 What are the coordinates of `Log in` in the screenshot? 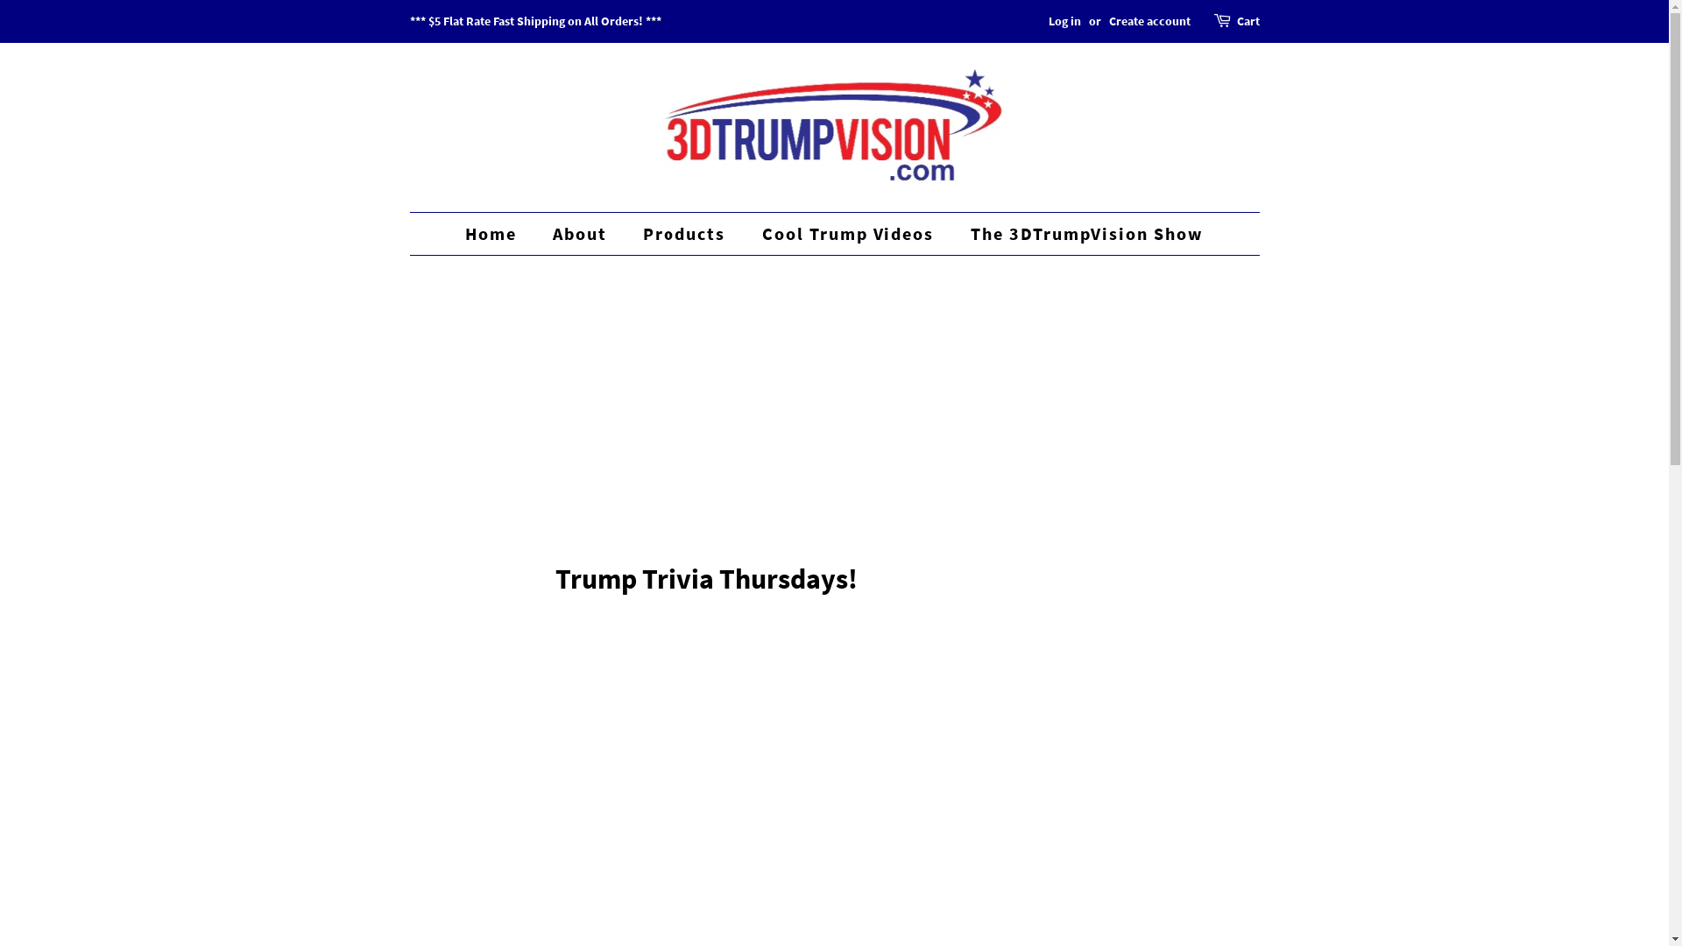 It's located at (1064, 21).